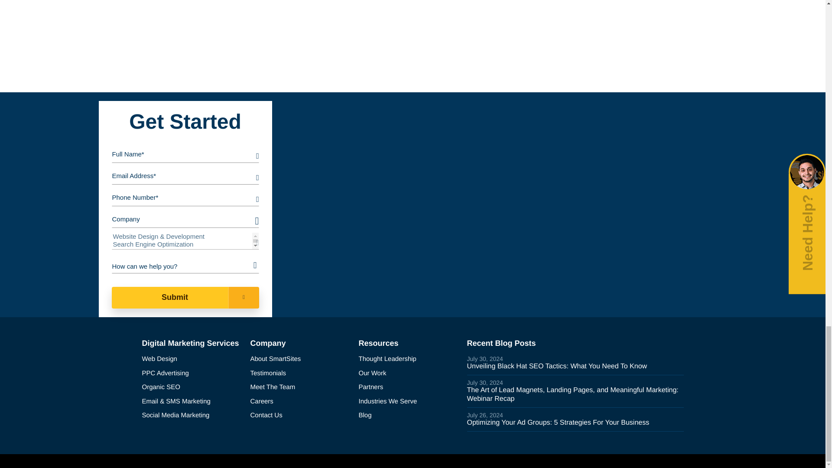  Describe the element at coordinates (193, 374) in the screenshot. I see `PPC Advertising` at that location.